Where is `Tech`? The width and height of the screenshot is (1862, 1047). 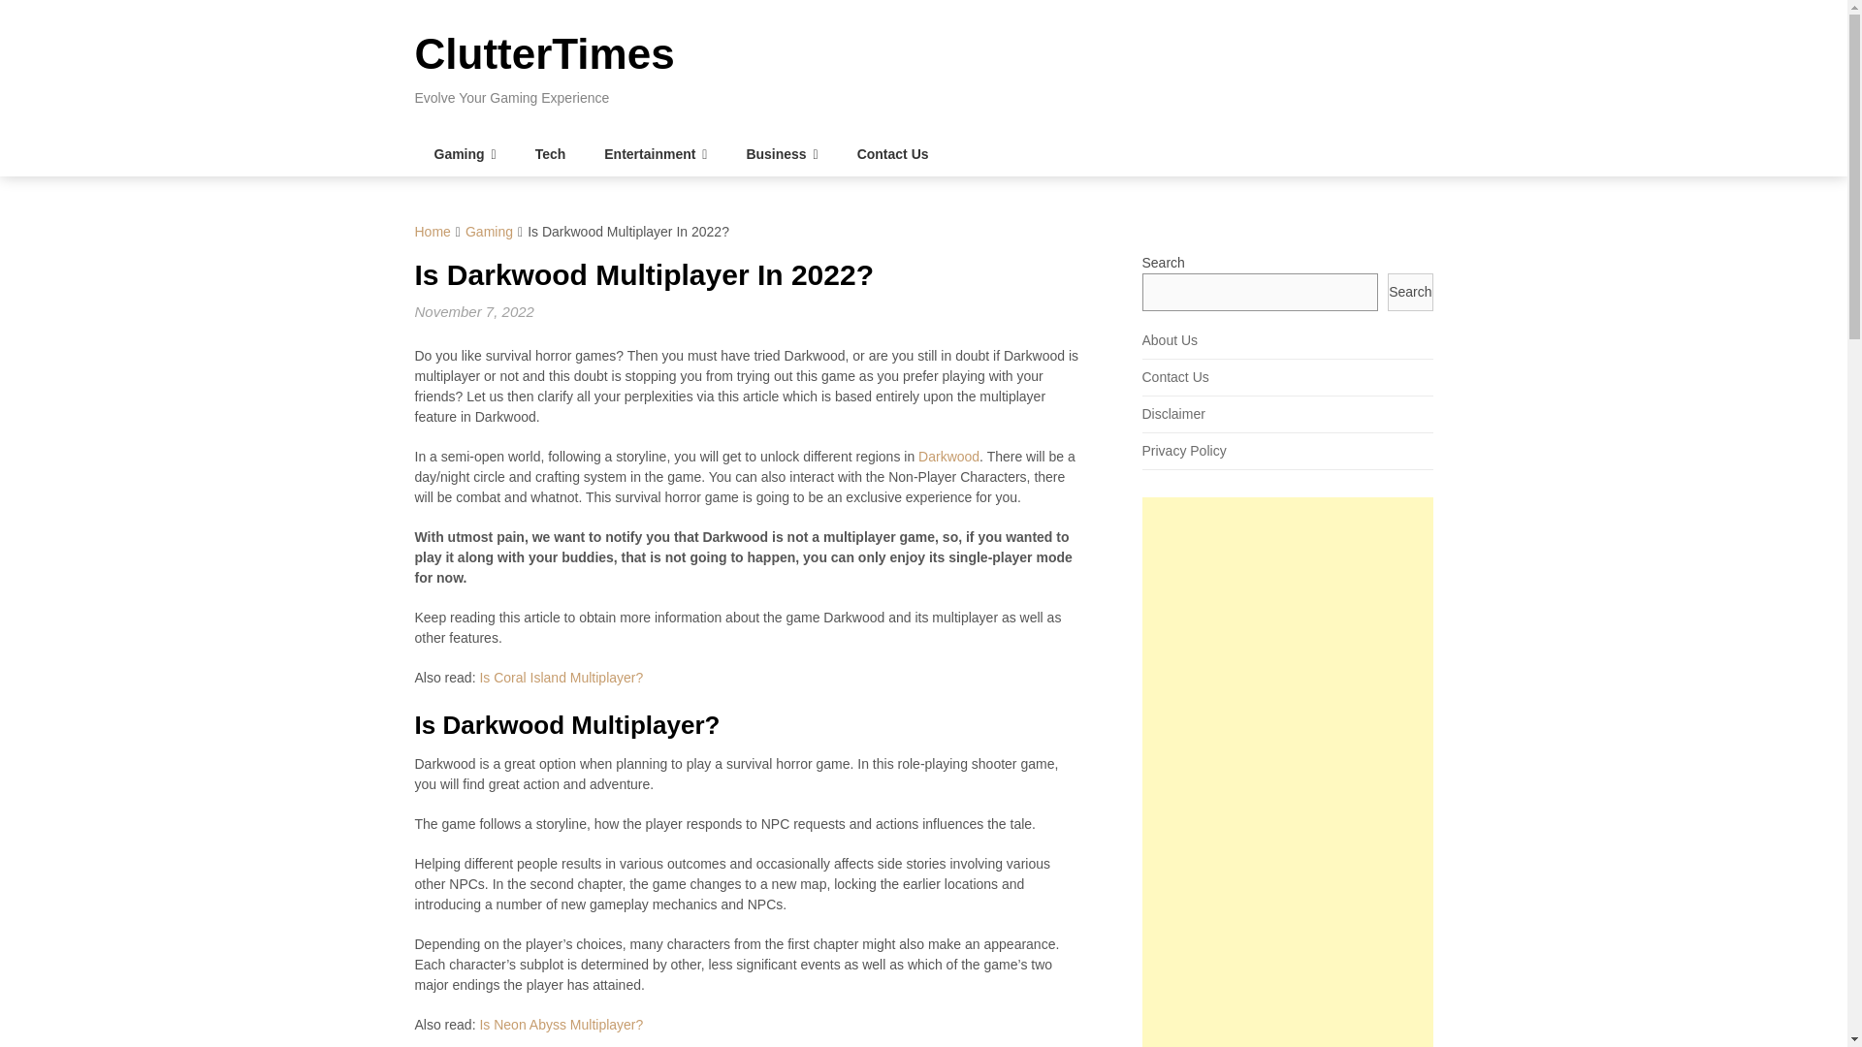 Tech is located at coordinates (551, 155).